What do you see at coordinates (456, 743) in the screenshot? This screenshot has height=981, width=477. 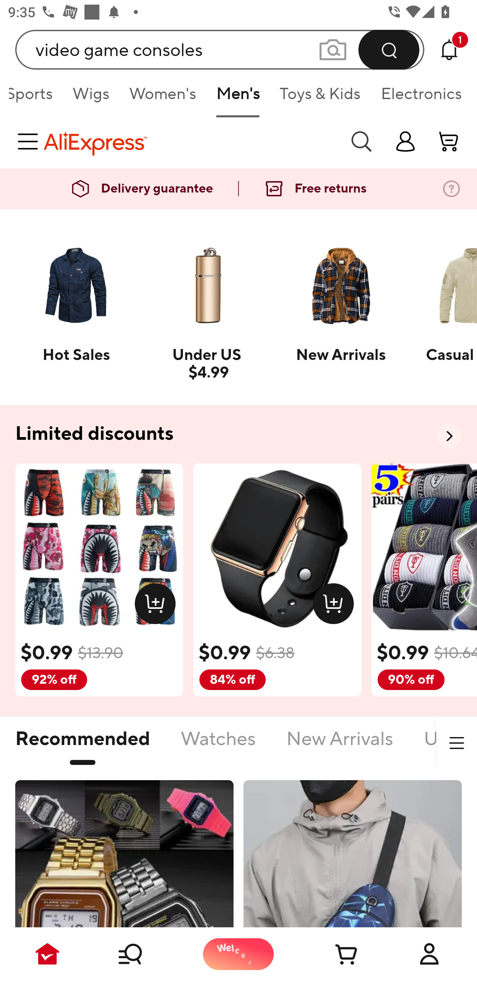 I see `` at bounding box center [456, 743].